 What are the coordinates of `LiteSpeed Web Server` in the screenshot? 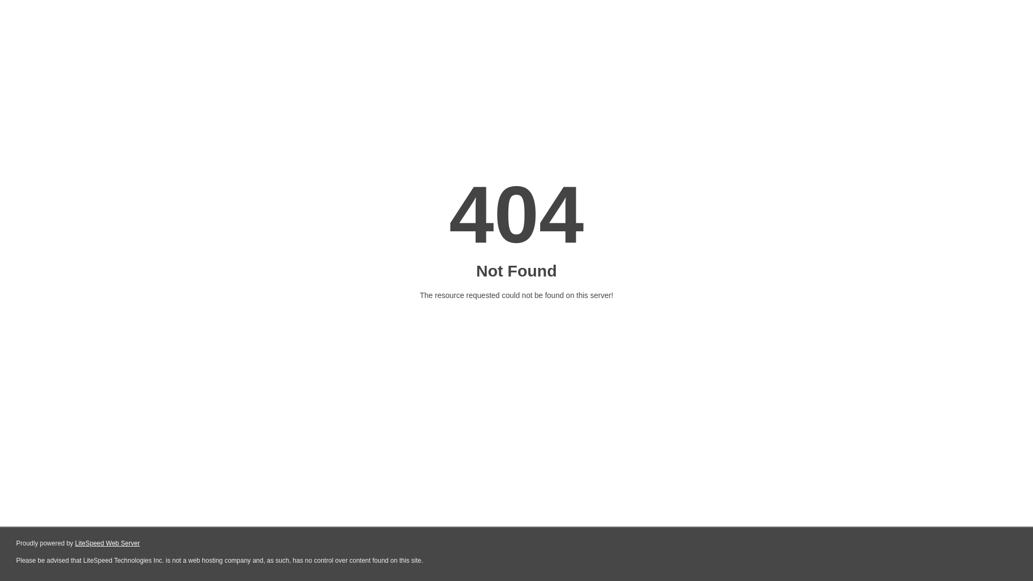 It's located at (108, 543).